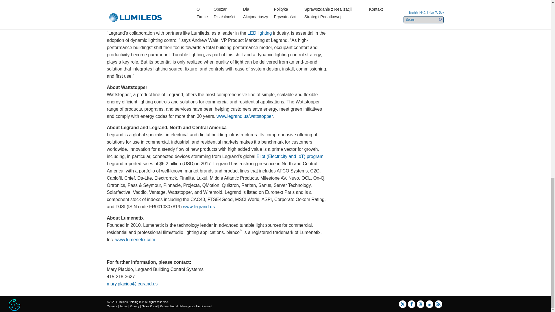 The image size is (555, 312). I want to click on www.lumenetix.com, so click(135, 239).